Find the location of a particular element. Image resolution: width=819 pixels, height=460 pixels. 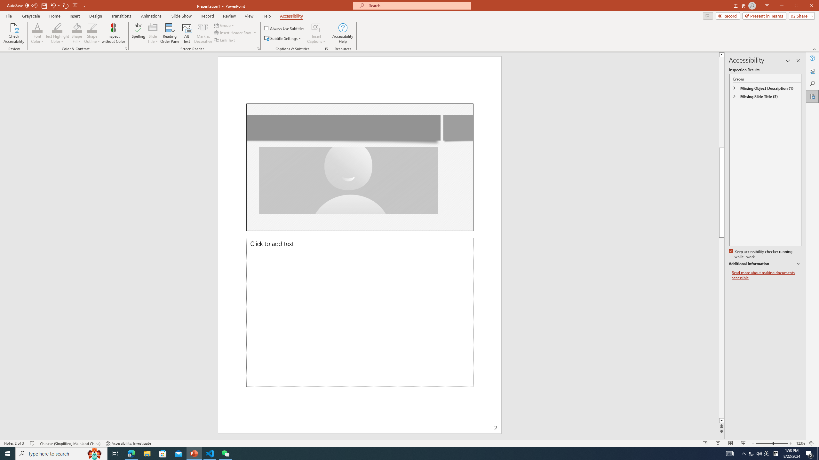

Search is located at coordinates (813, 84).